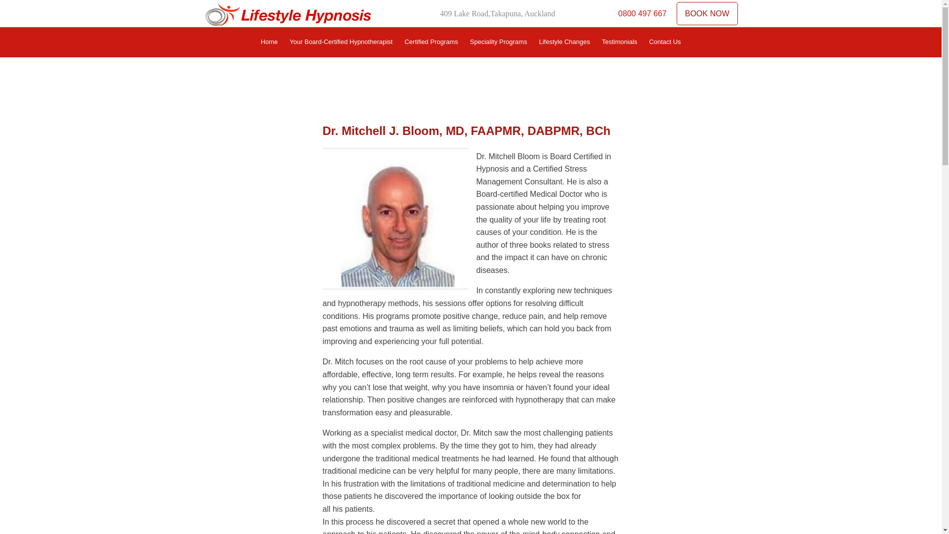  I want to click on Testimonials, so click(619, 42).